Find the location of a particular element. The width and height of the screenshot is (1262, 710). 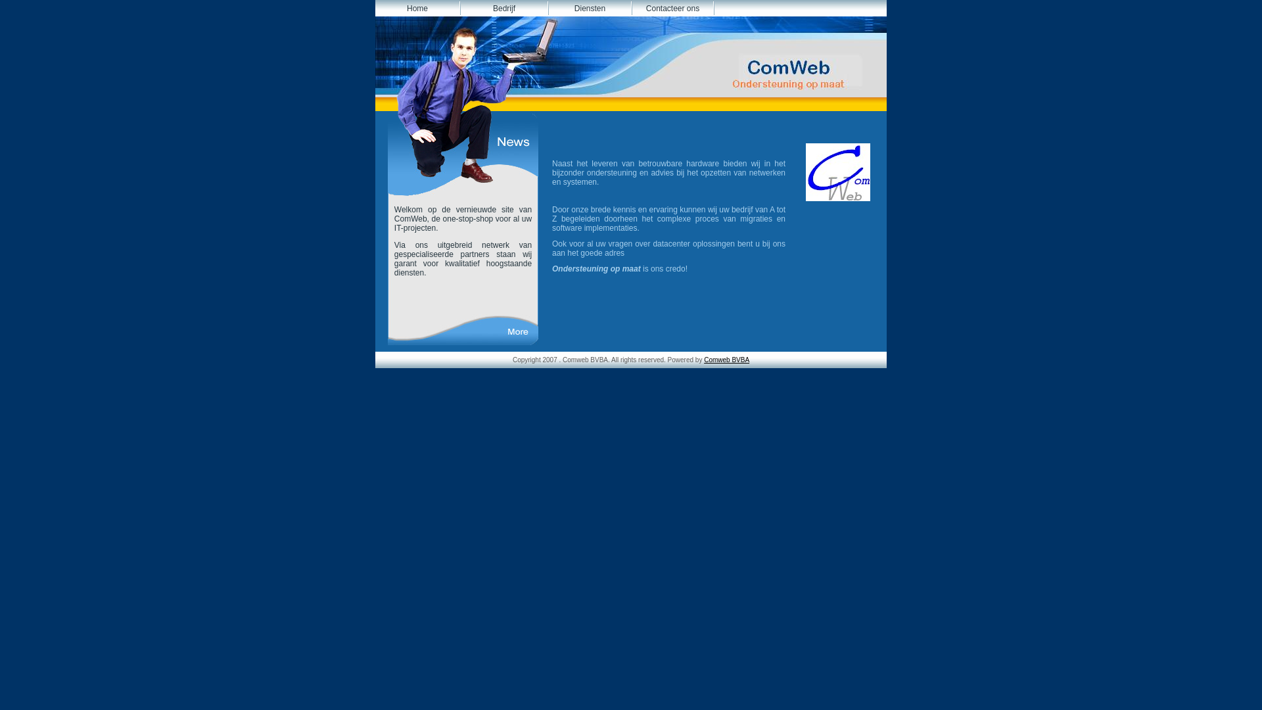

Bedrijf is located at coordinates (504, 9).